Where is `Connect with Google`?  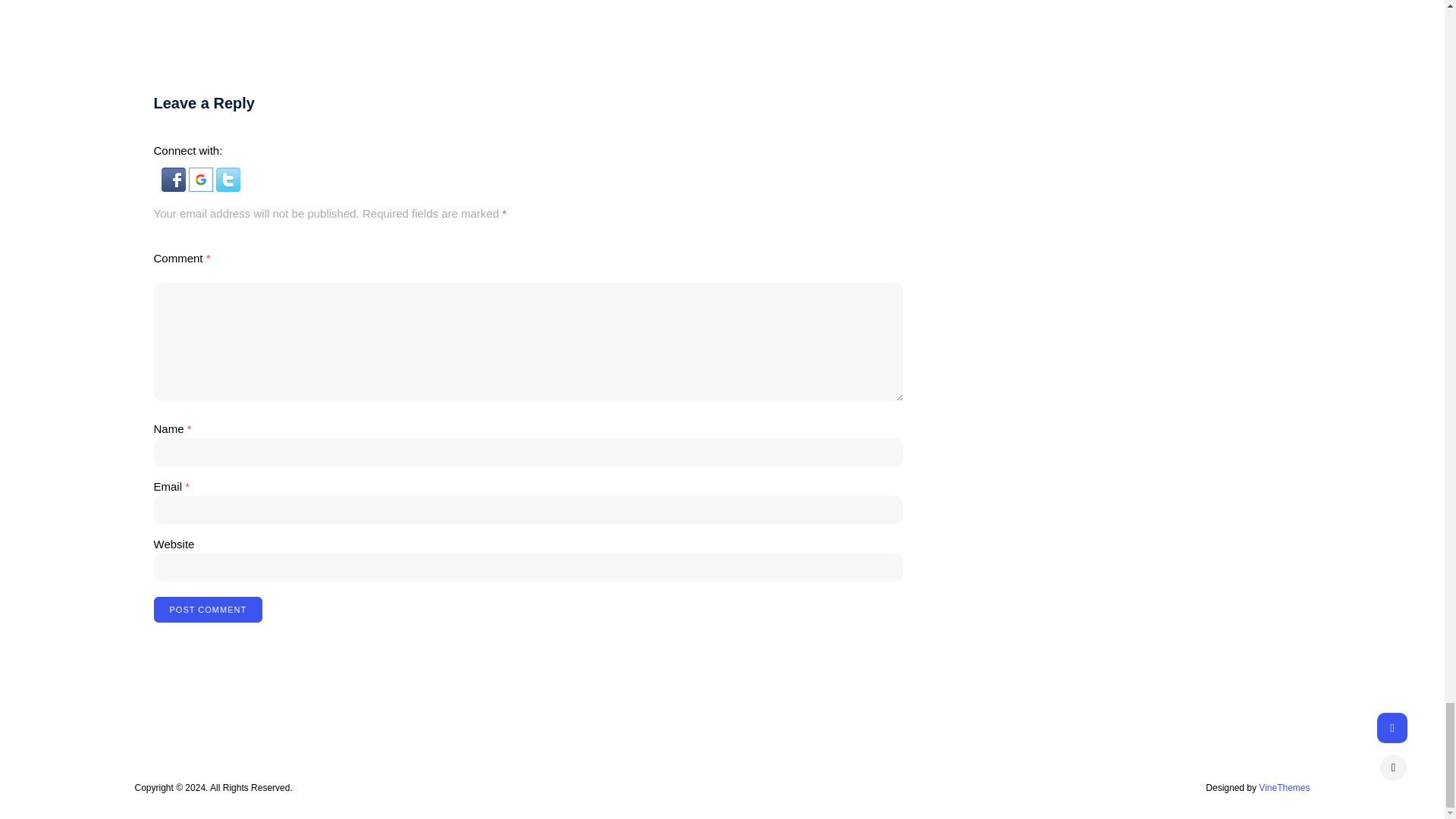
Connect with Google is located at coordinates (202, 187).